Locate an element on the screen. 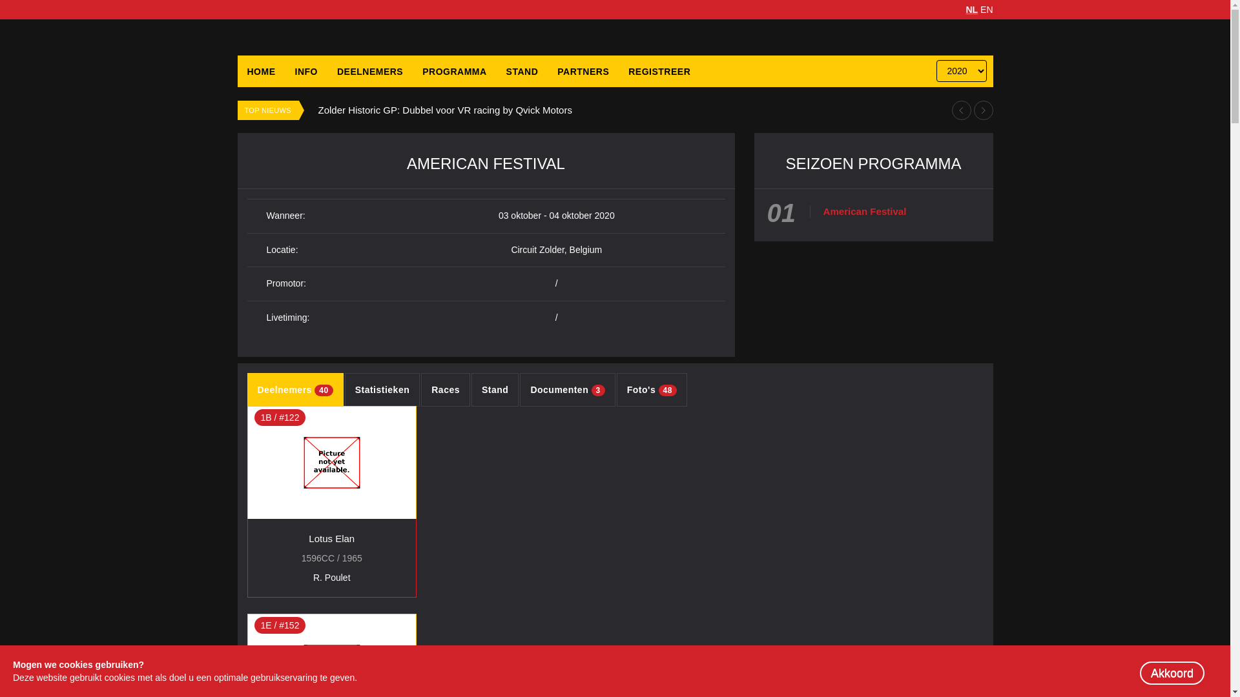  All information on Spa 6 Hours is located at coordinates (383, 110).